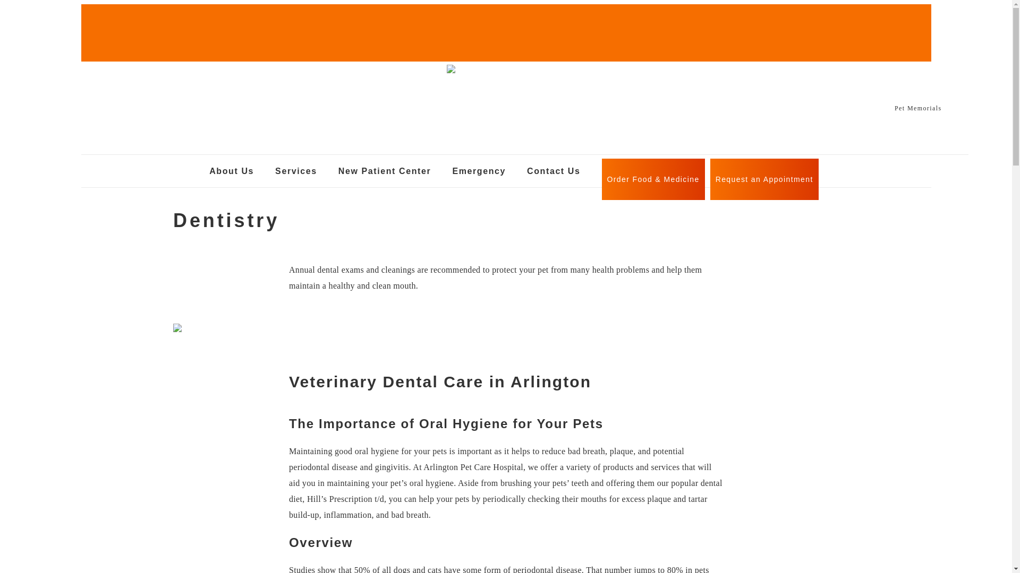  What do you see at coordinates (479, 173) in the screenshot?
I see `Emergency` at bounding box center [479, 173].